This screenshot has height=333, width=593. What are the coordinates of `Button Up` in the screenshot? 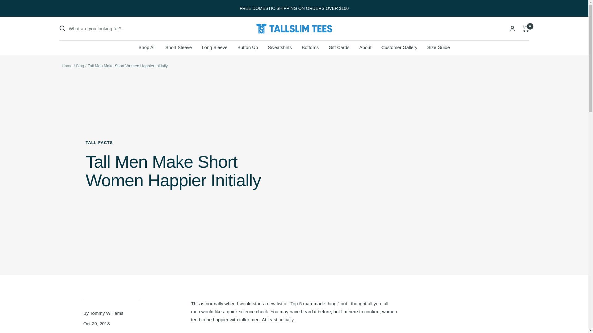 It's located at (248, 47).